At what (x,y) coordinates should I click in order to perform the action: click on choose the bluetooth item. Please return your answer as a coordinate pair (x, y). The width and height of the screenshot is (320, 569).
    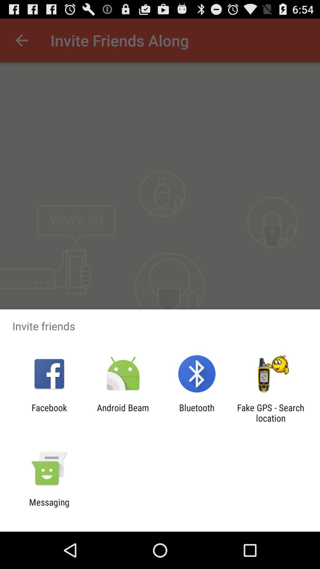
    Looking at the image, I should click on (197, 413).